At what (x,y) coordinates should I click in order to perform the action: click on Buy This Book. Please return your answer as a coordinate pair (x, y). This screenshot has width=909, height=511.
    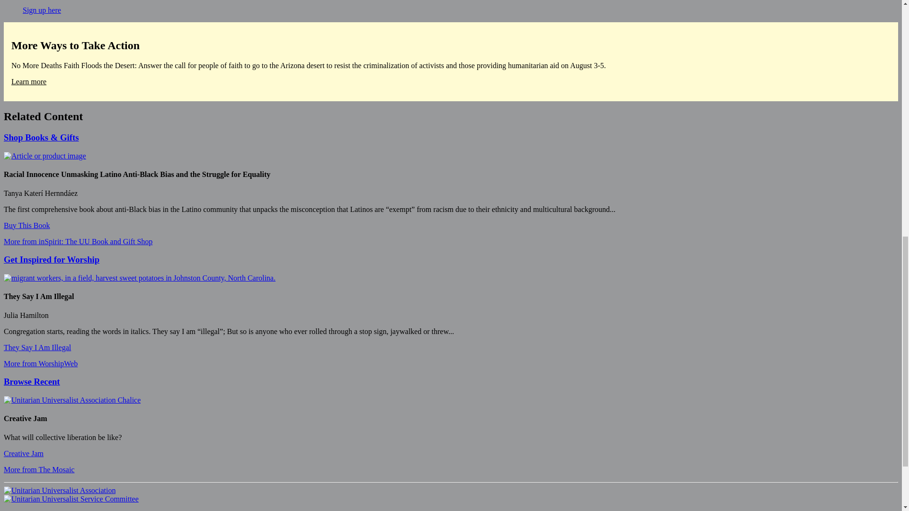
    Looking at the image, I should click on (27, 225).